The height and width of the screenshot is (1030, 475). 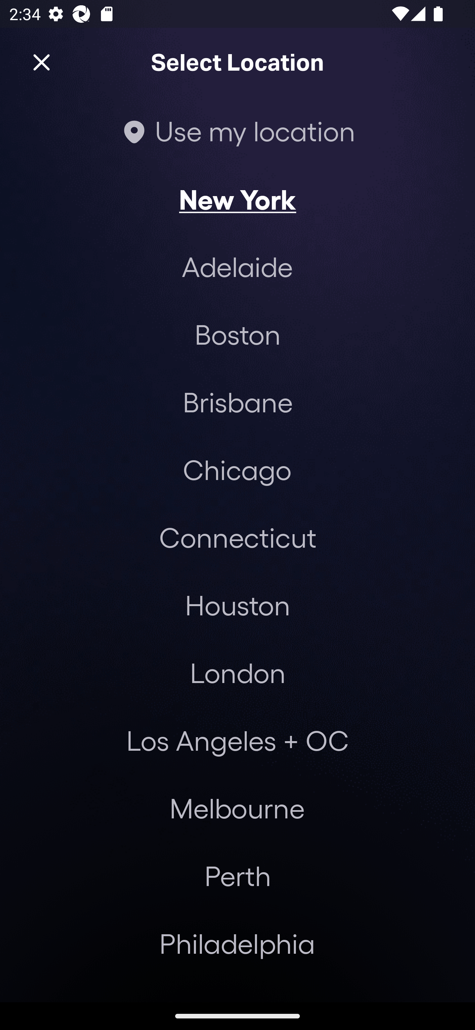 What do you see at coordinates (237, 334) in the screenshot?
I see `Boston` at bounding box center [237, 334].